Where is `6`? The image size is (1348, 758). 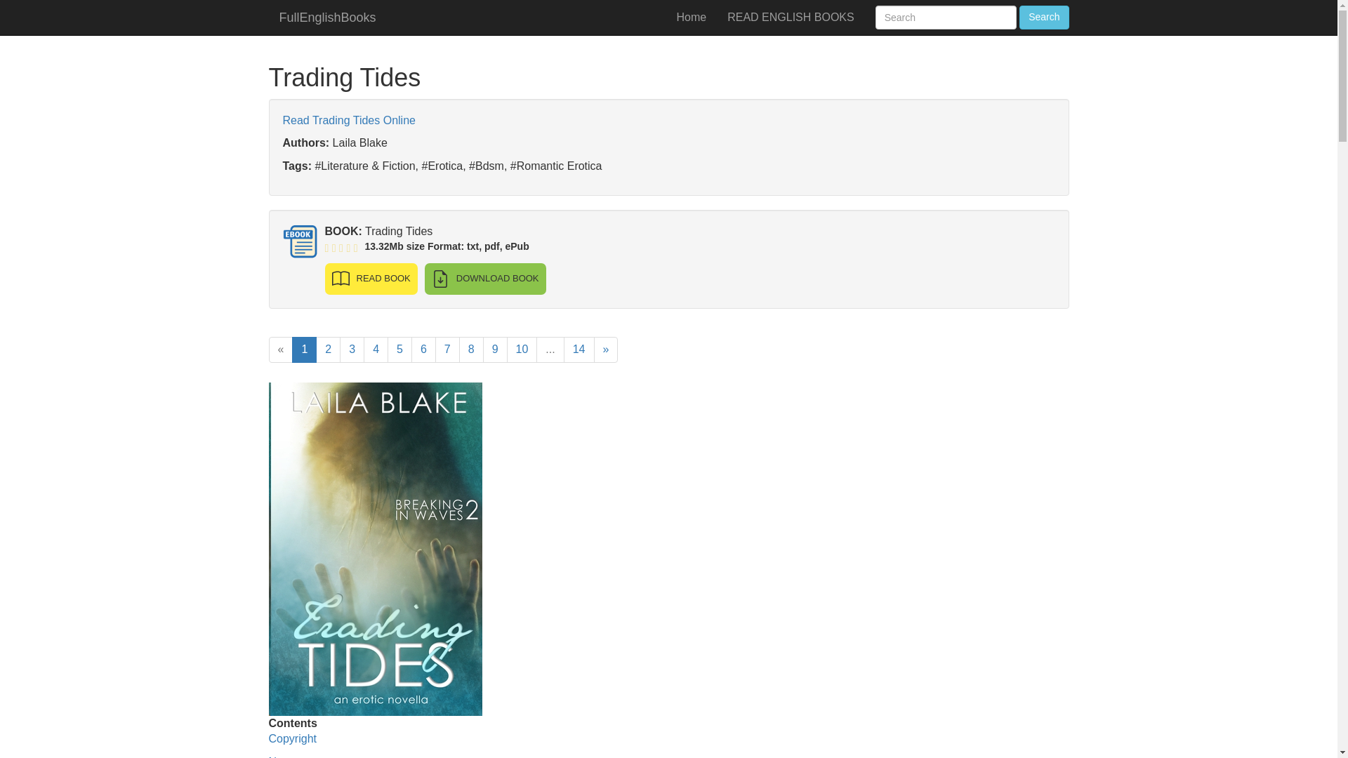
6 is located at coordinates (423, 350).